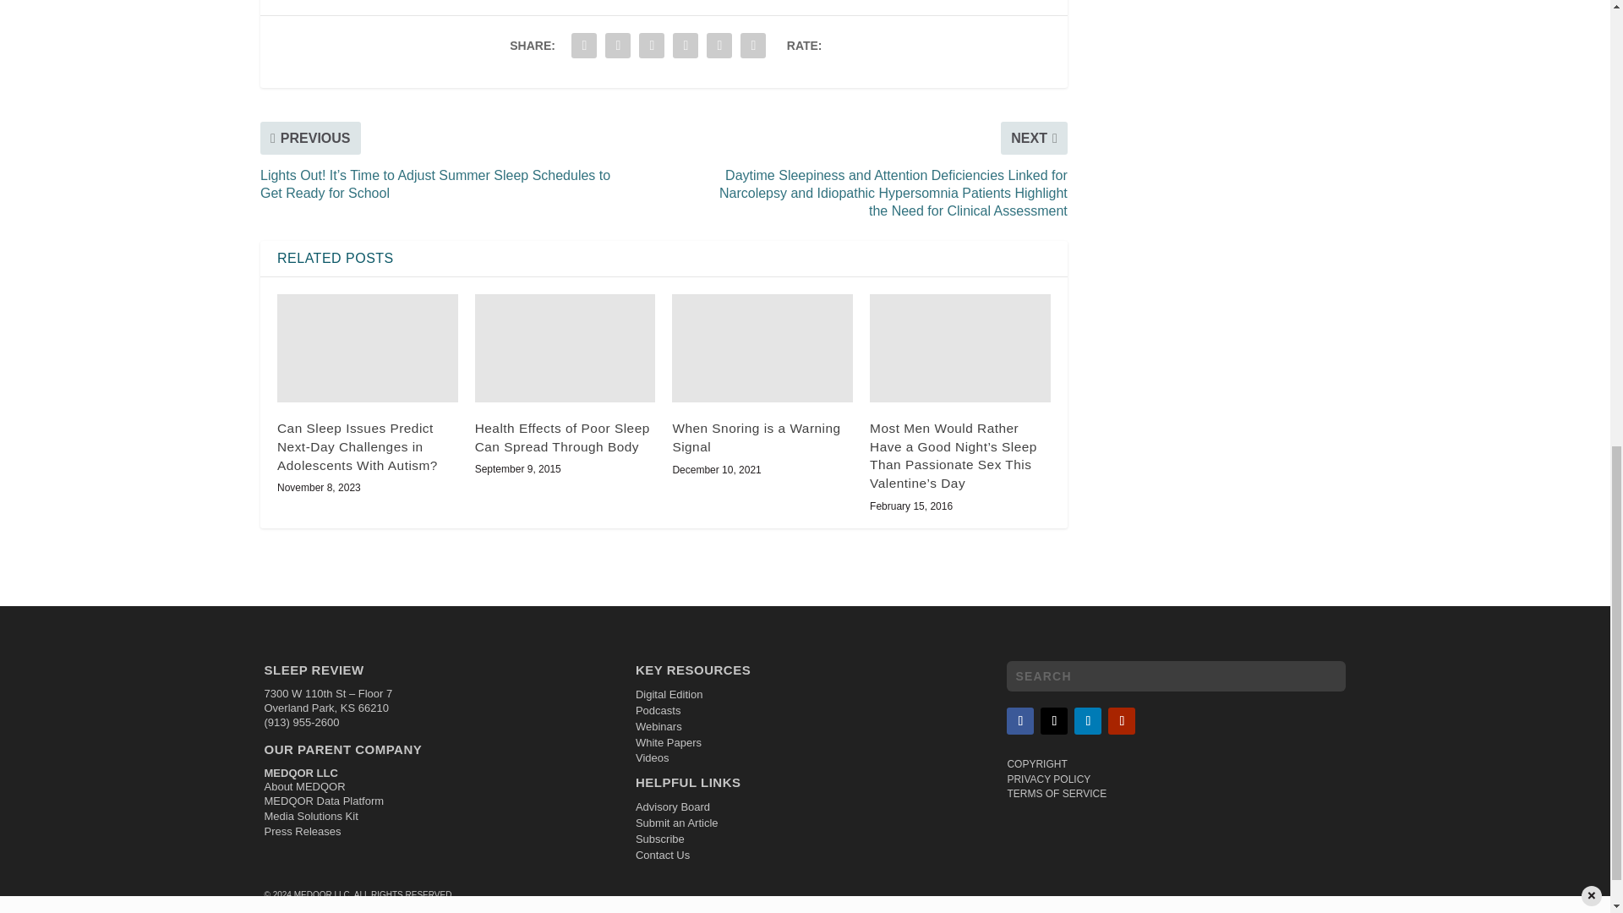  What do you see at coordinates (1019, 721) in the screenshot?
I see `Follow on Facebook` at bounding box center [1019, 721].